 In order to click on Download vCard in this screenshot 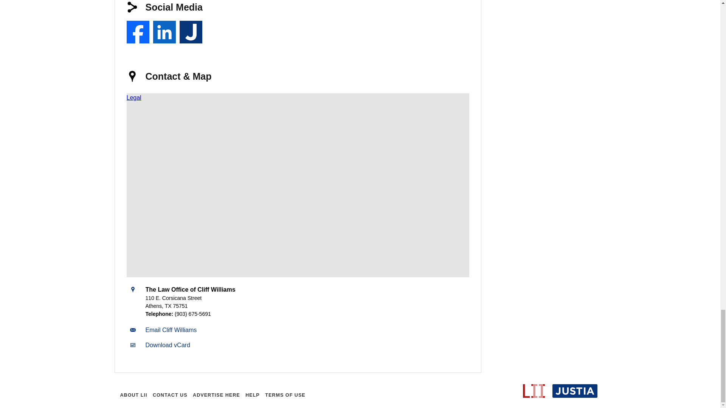, I will do `click(167, 345)`.